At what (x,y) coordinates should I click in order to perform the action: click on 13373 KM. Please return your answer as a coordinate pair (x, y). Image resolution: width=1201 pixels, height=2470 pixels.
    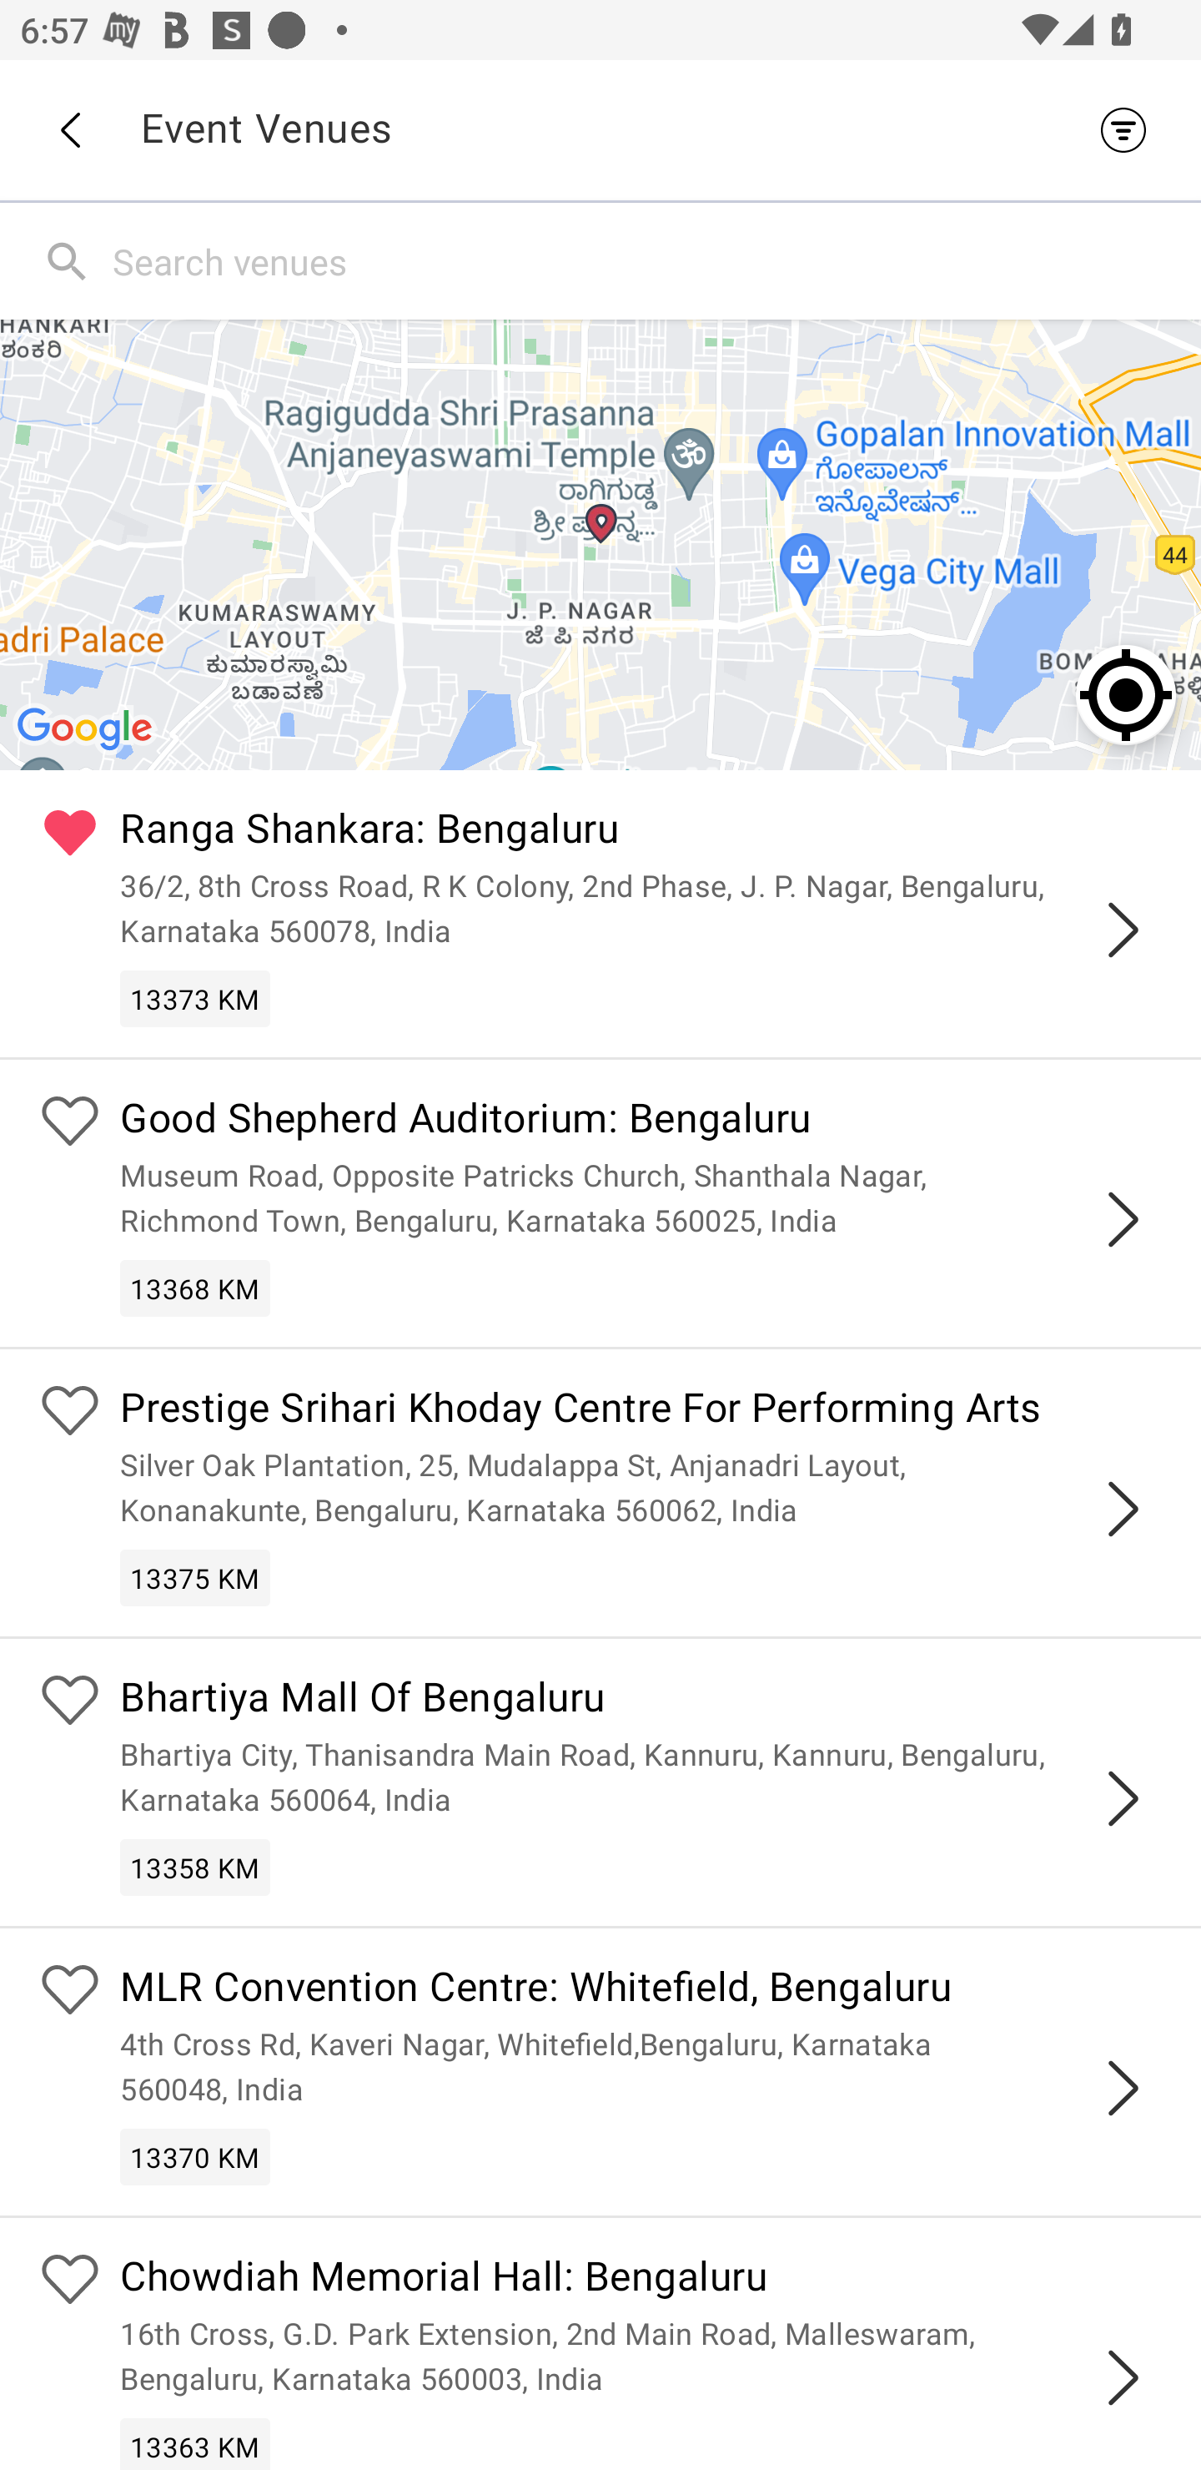
    Looking at the image, I should click on (195, 999).